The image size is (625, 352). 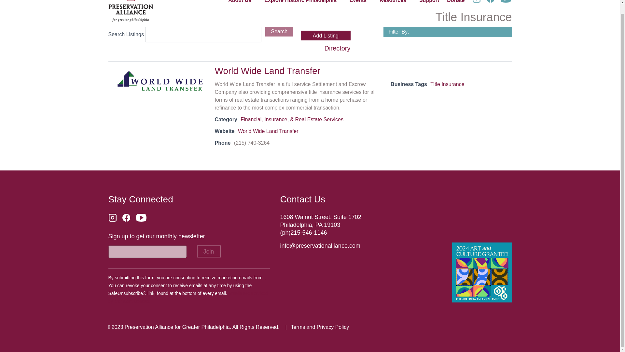 I want to click on World Wide Land Transfer, so click(x=268, y=131).